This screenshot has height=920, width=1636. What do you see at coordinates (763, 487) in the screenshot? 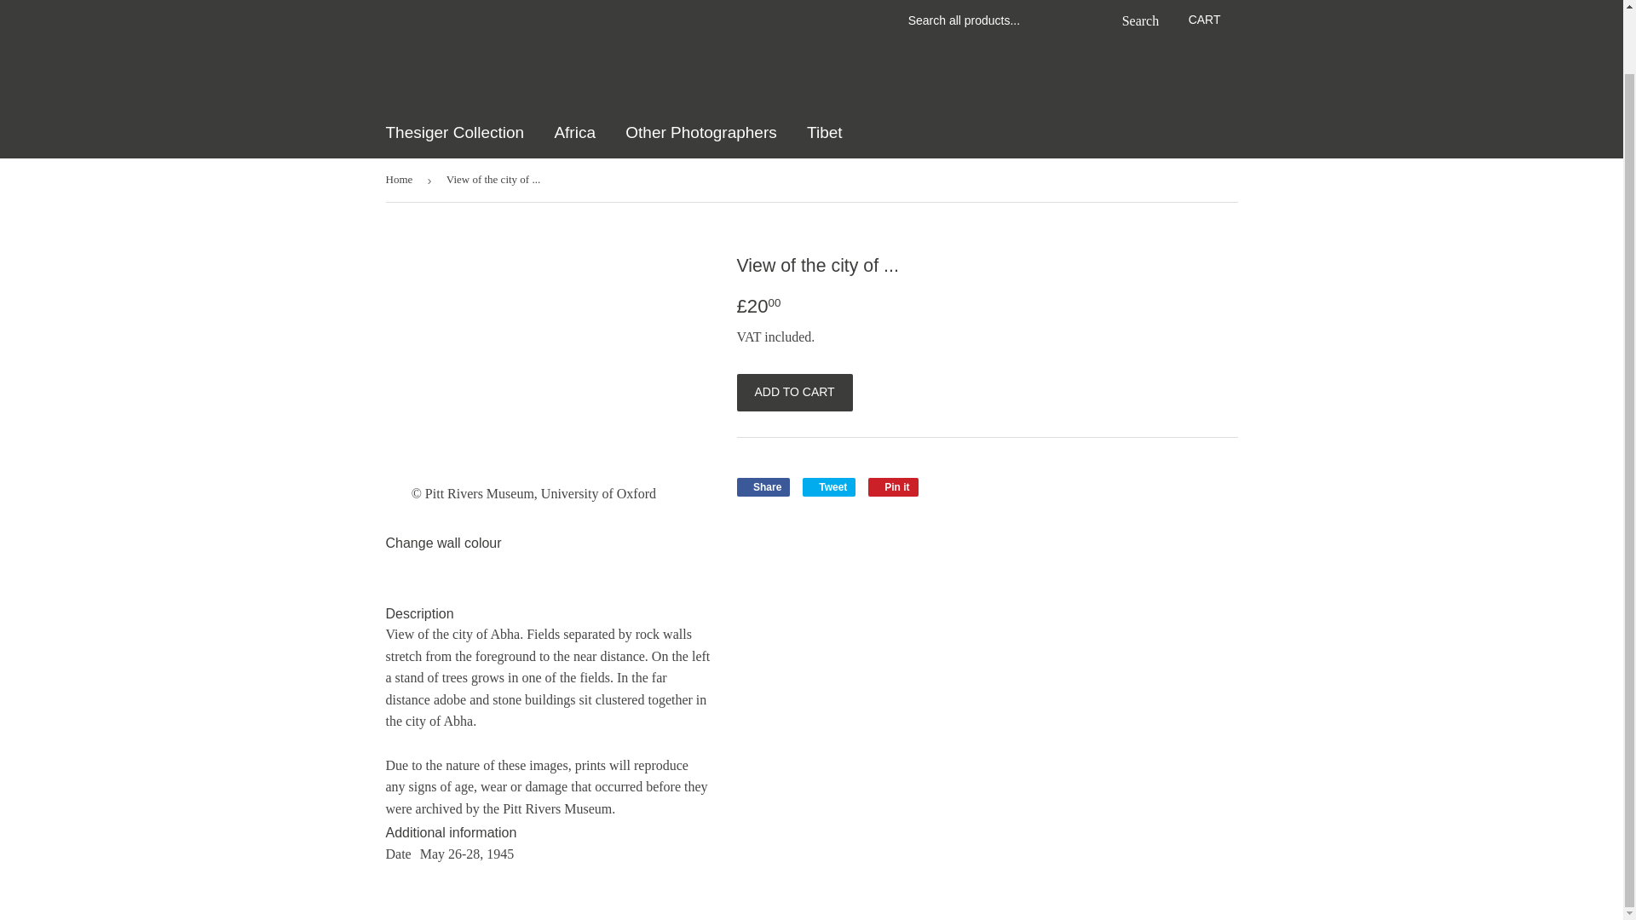
I see `Share on Facebook` at bounding box center [763, 487].